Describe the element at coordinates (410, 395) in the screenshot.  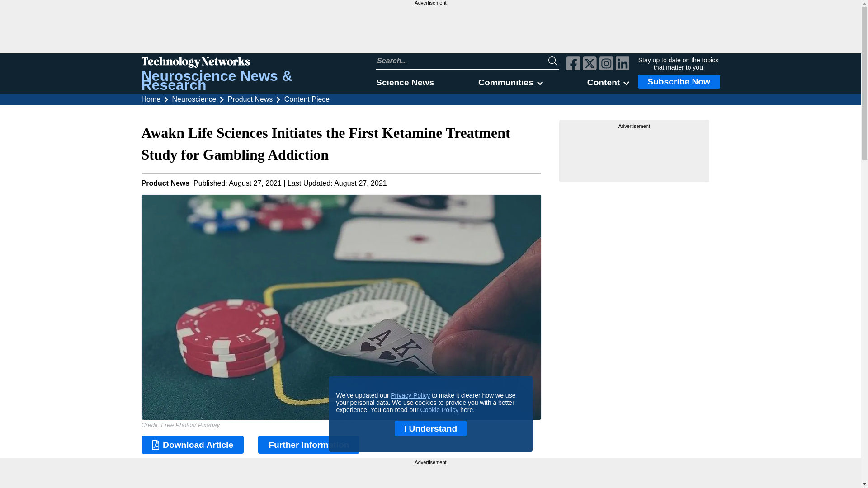
I see `Privacy Policy` at that location.